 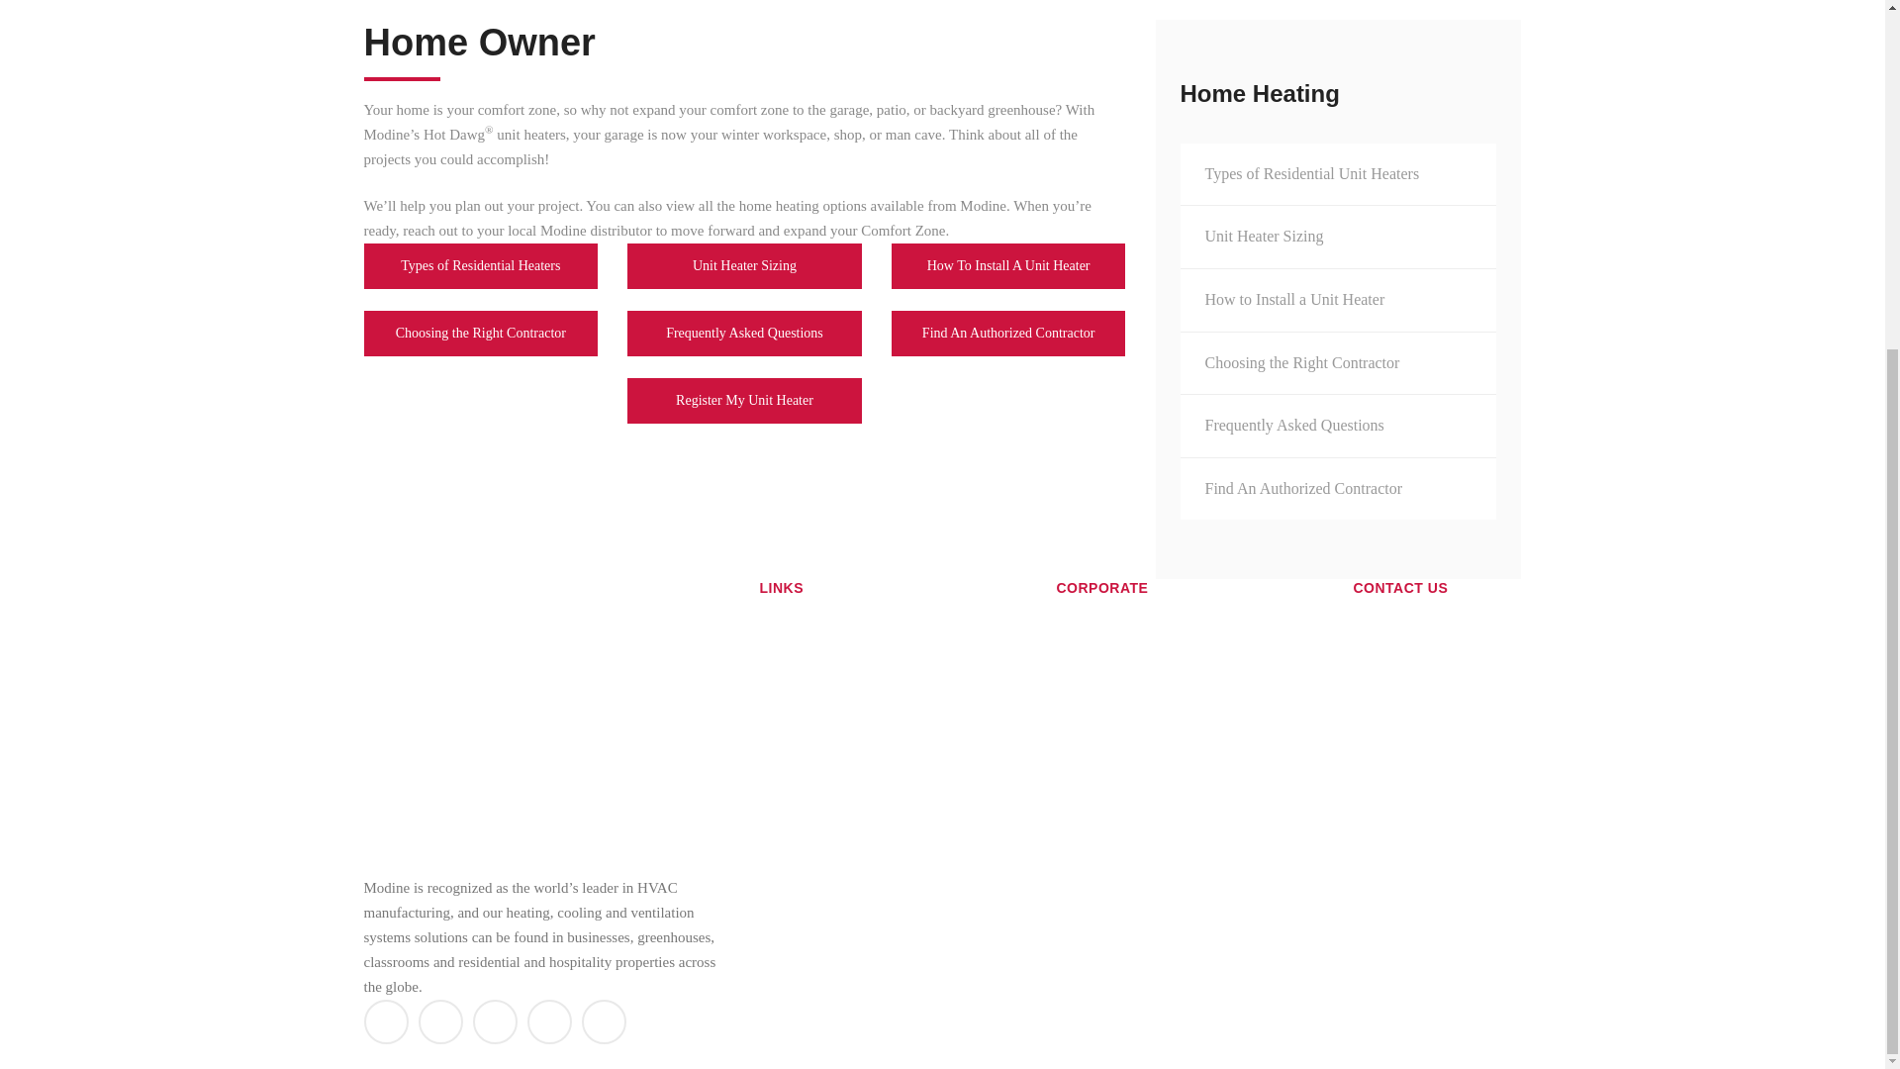 What do you see at coordinates (1041, 467) in the screenshot?
I see `CONTACT US` at bounding box center [1041, 467].